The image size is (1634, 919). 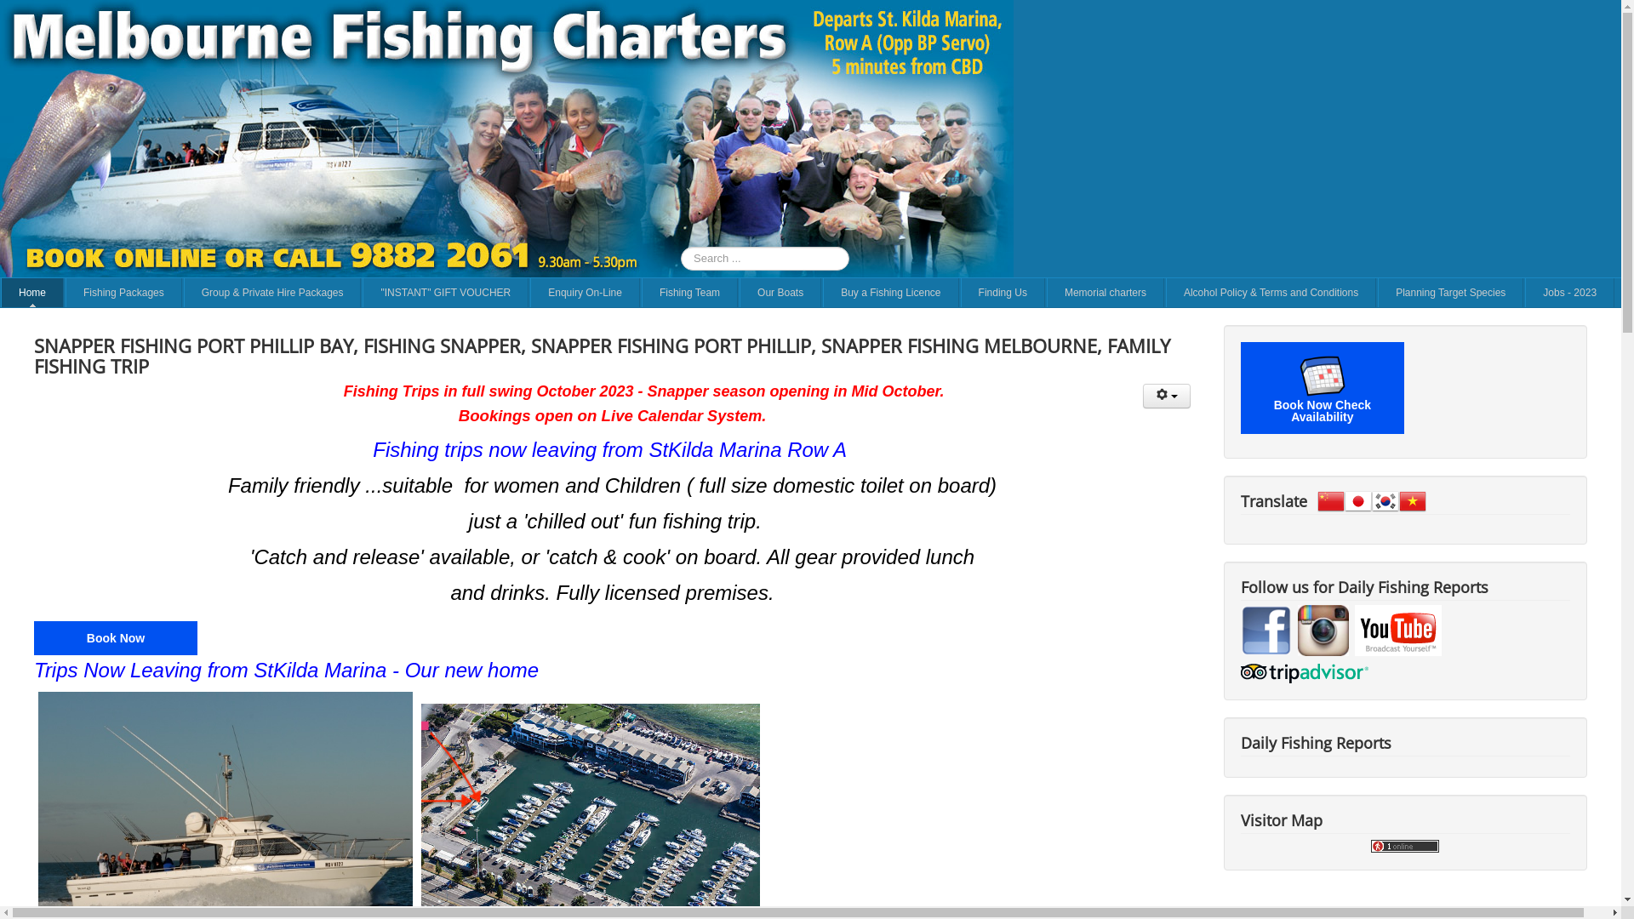 I want to click on Our Boats, so click(x=780, y=293).